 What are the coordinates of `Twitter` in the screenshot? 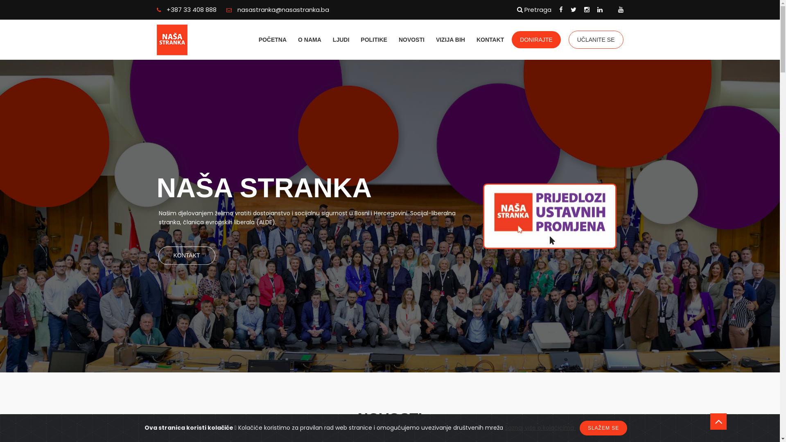 It's located at (574, 10).